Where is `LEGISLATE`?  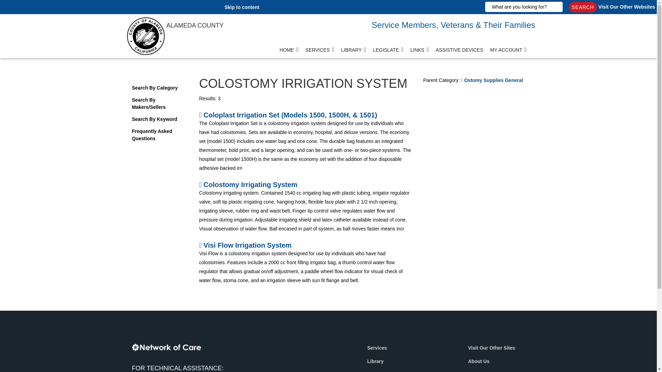
LEGISLATE is located at coordinates (388, 52).